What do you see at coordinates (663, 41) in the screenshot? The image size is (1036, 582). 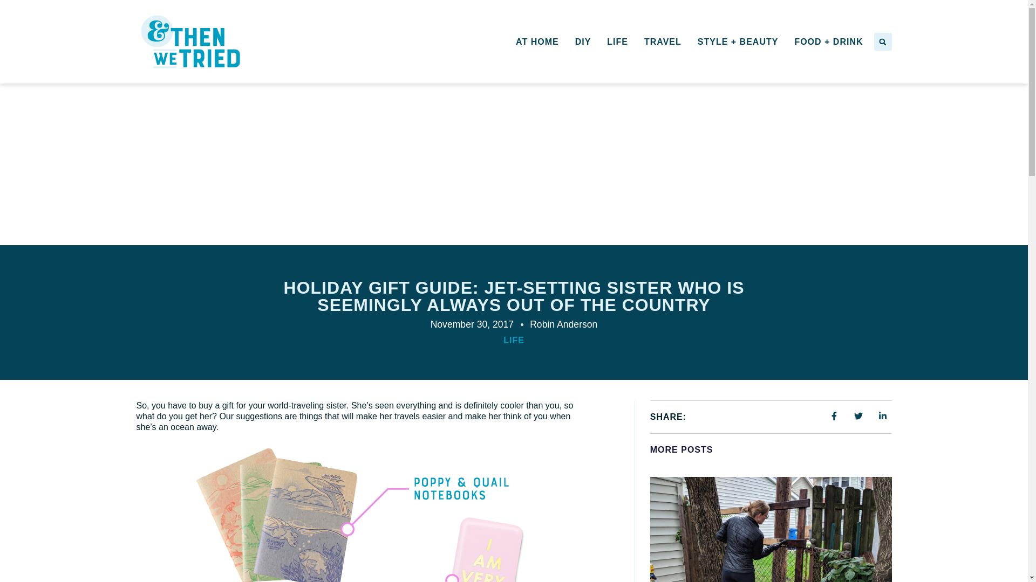 I see `TRAVEL` at bounding box center [663, 41].